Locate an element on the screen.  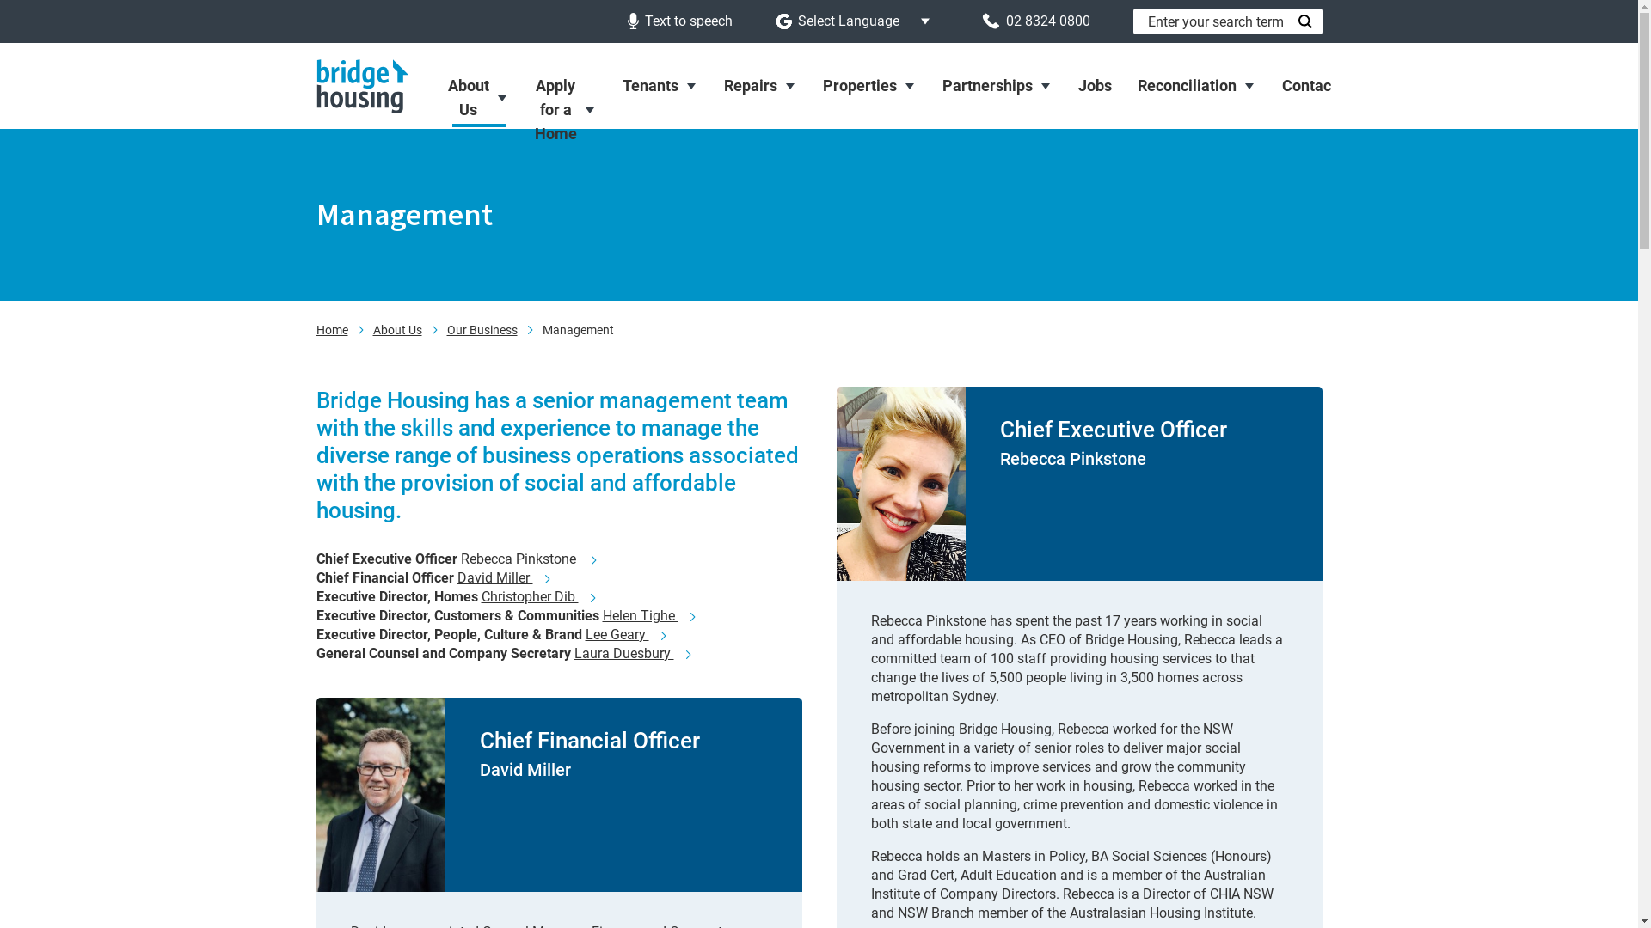
Contact is located at coordinates (1309, 86).